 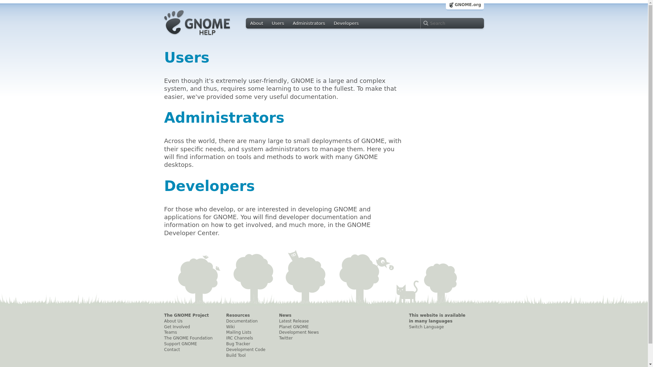 I want to click on GNOME.org, so click(x=465, y=5).